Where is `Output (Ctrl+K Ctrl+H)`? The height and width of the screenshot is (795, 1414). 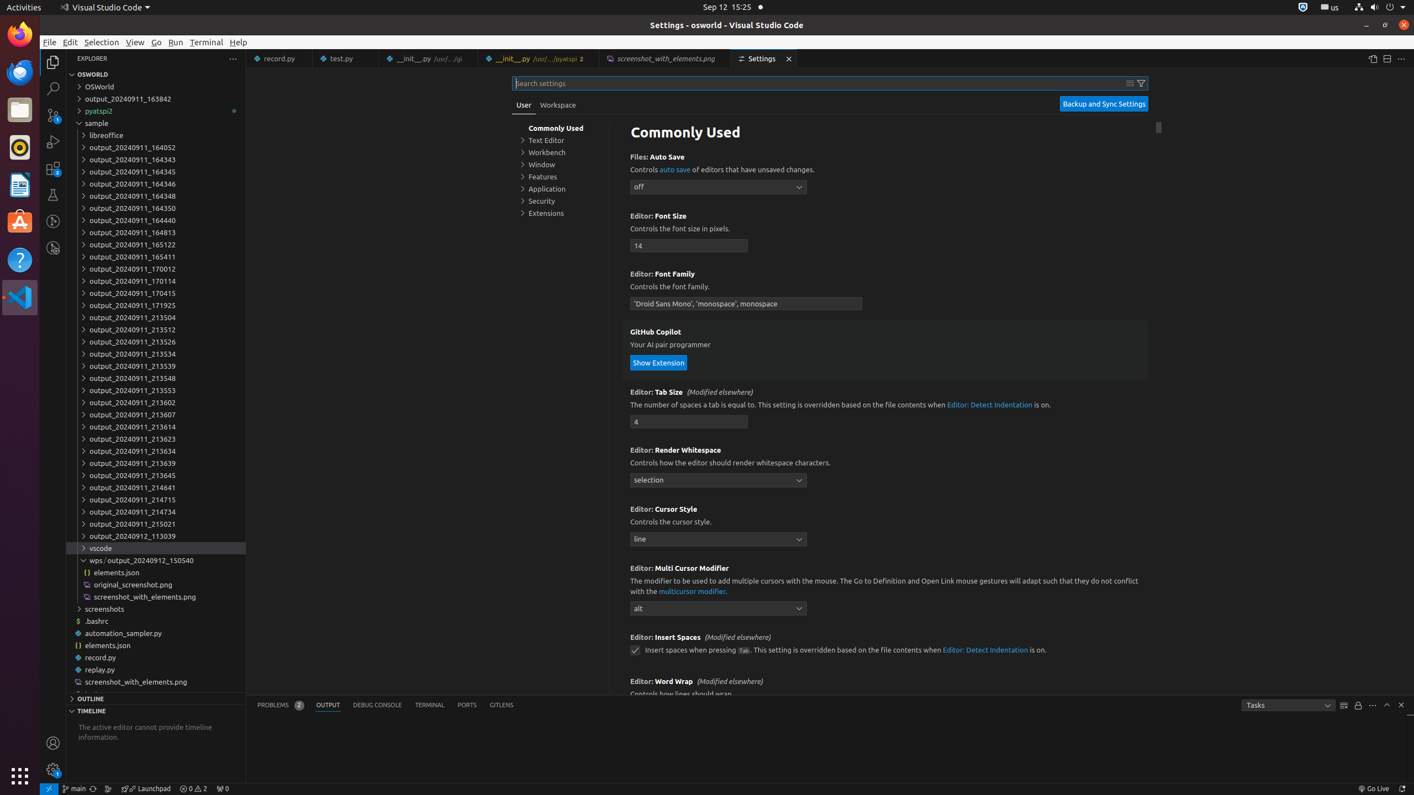 Output (Ctrl+K Ctrl+H) is located at coordinates (328, 706).